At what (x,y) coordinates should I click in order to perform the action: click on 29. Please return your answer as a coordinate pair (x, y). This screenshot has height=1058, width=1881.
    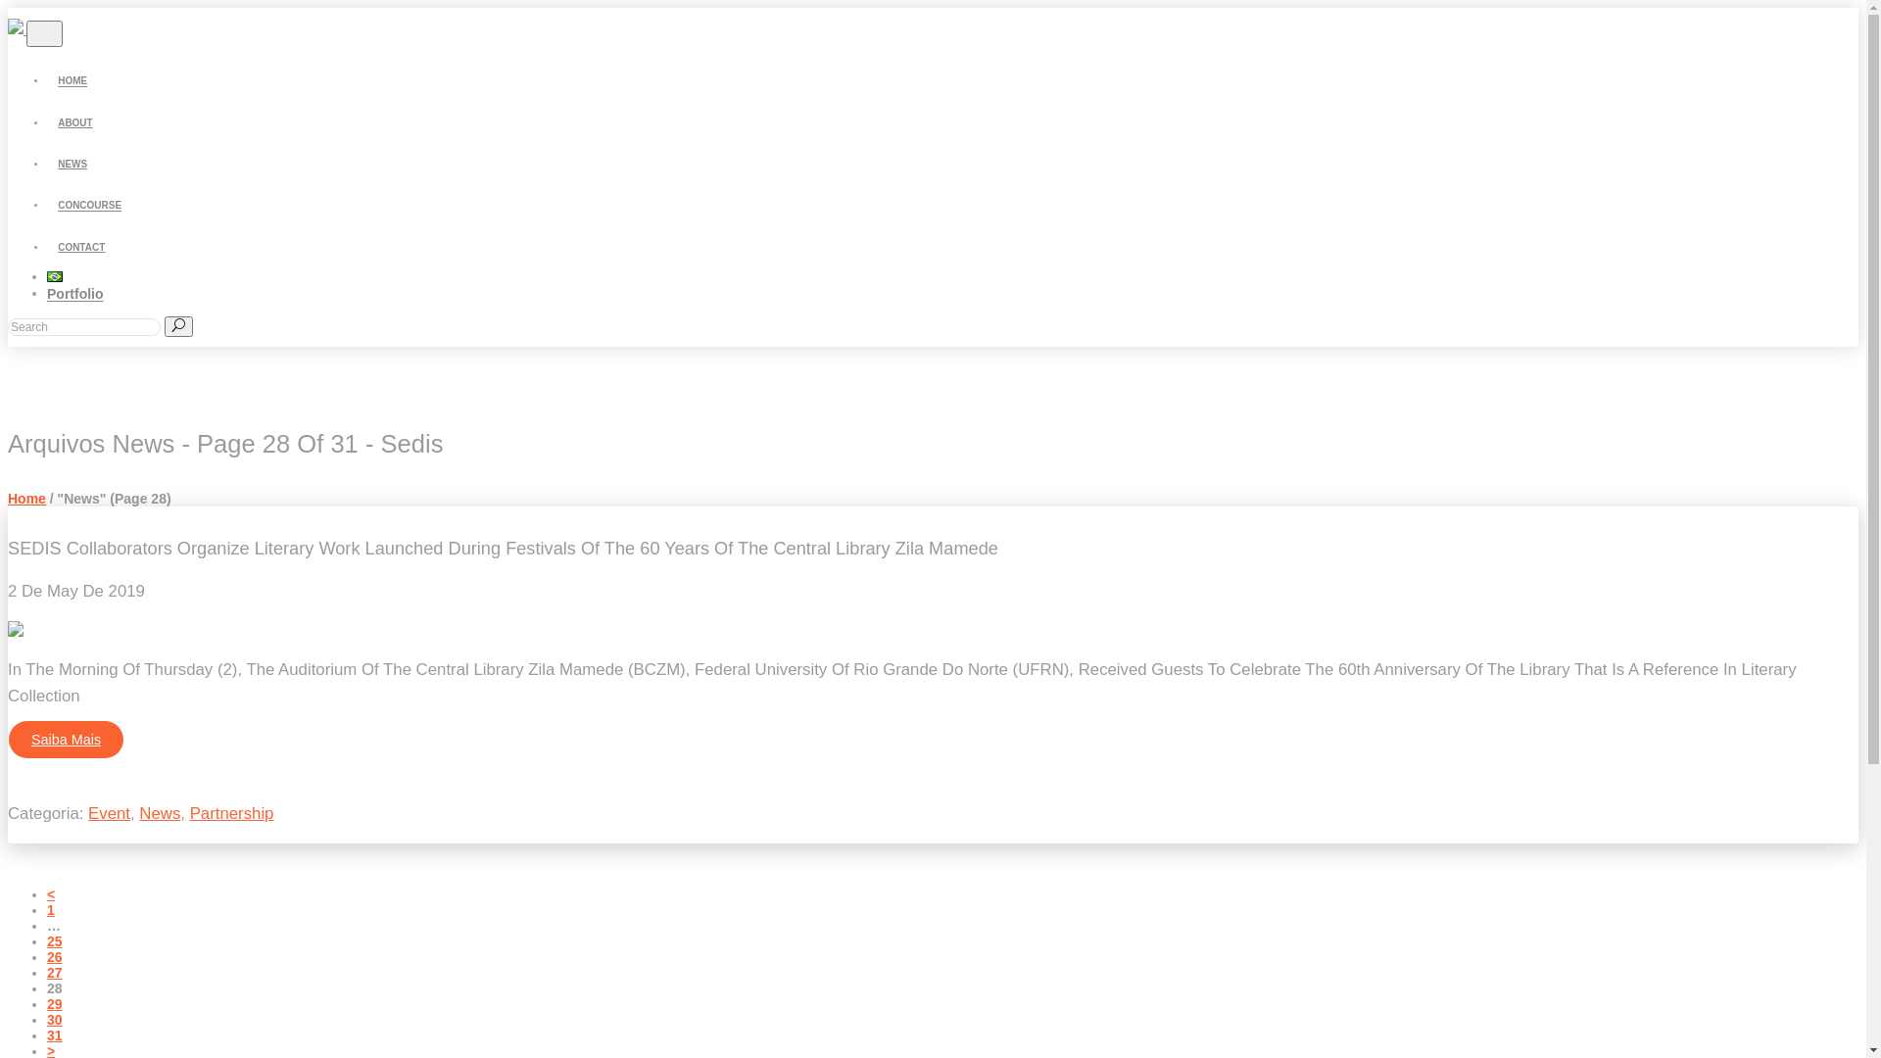
    Looking at the image, I should click on (55, 1004).